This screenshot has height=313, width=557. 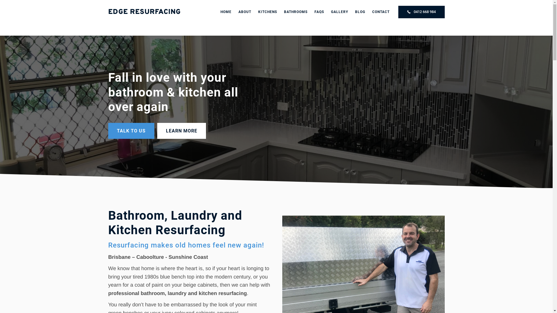 I want to click on LEARN MORE, so click(x=182, y=131).